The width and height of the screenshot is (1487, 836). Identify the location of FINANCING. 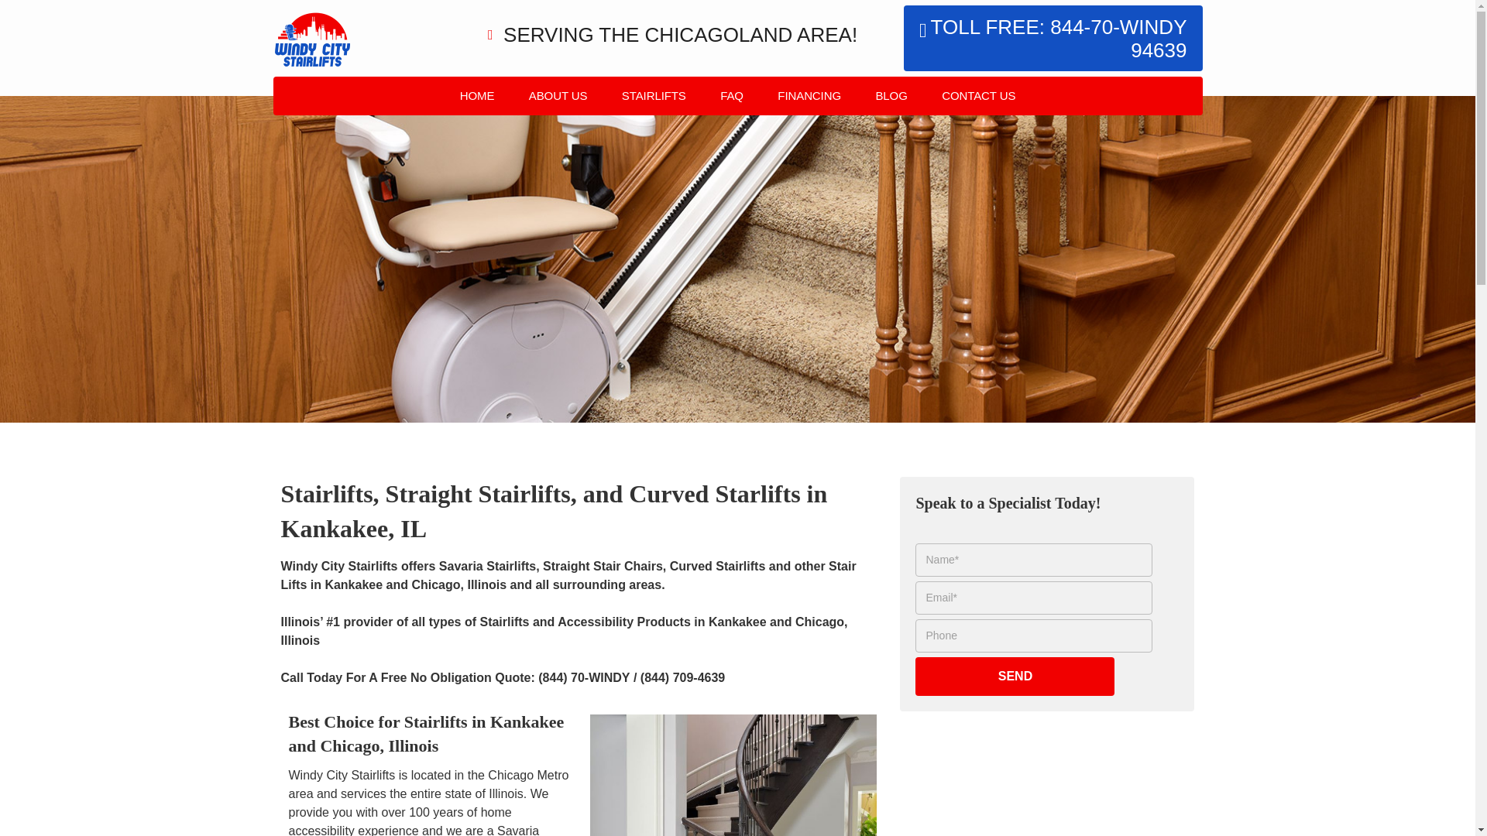
(646, 36).